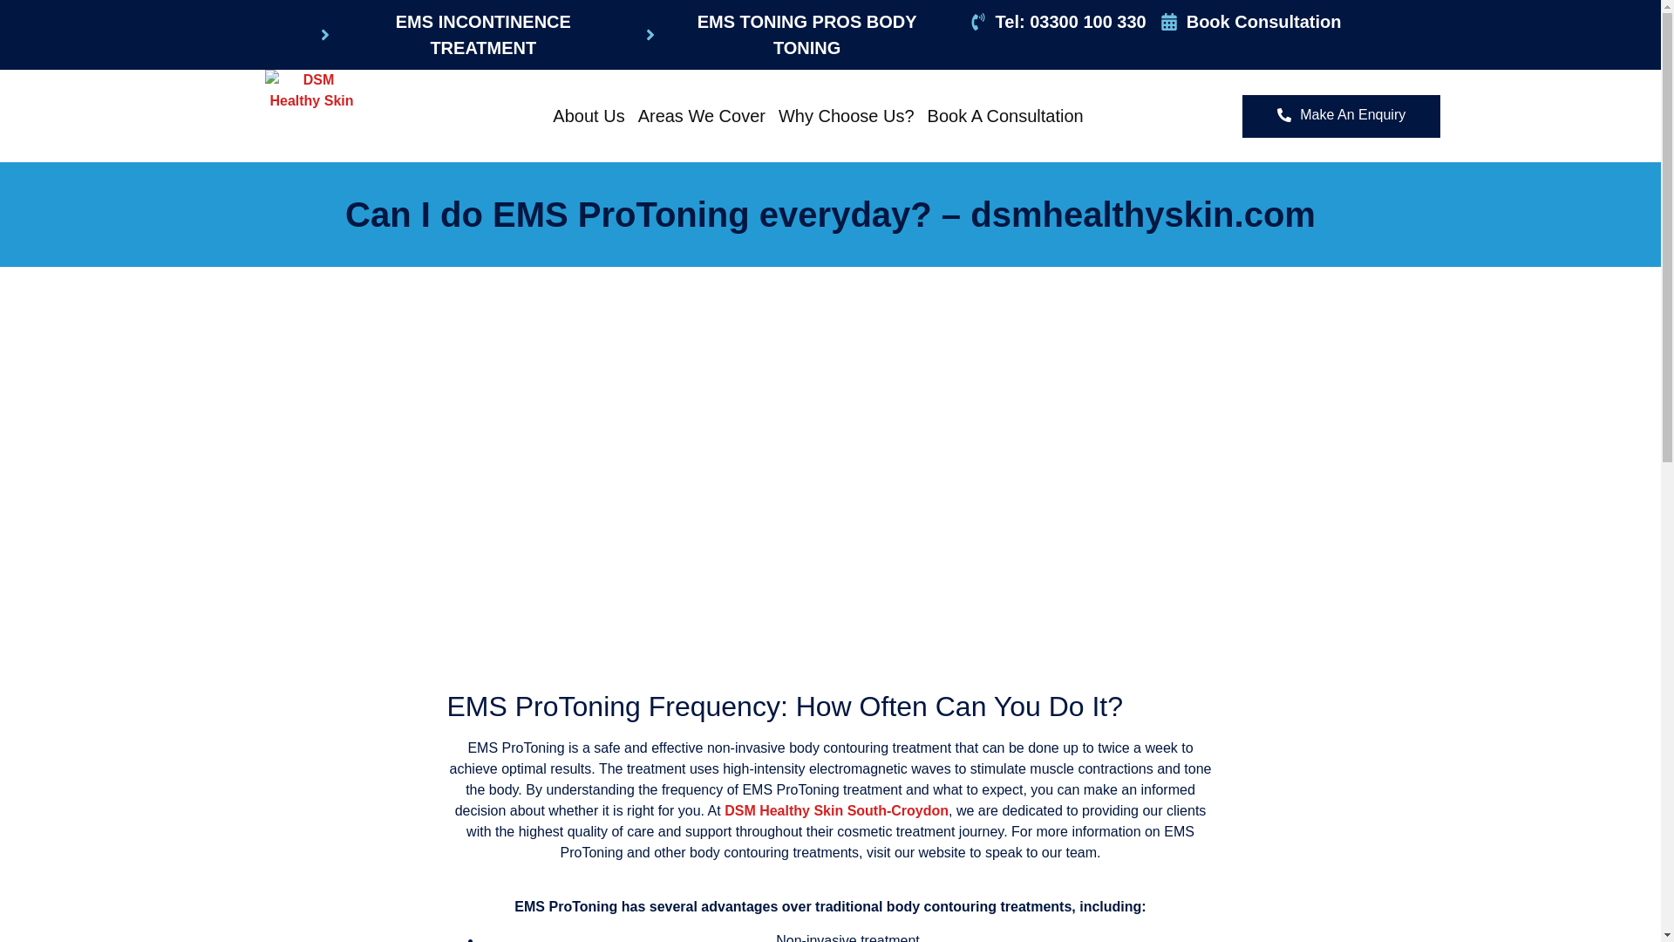 Image resolution: width=1674 pixels, height=942 pixels. What do you see at coordinates (837, 811) in the screenshot?
I see `DSM Healthy Skin South-Croydon` at bounding box center [837, 811].